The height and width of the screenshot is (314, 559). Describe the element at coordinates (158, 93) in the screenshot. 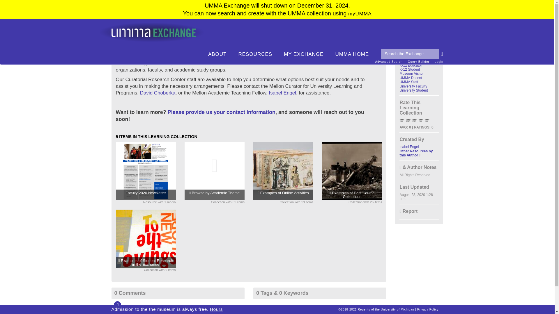

I see `David Choberka` at that location.